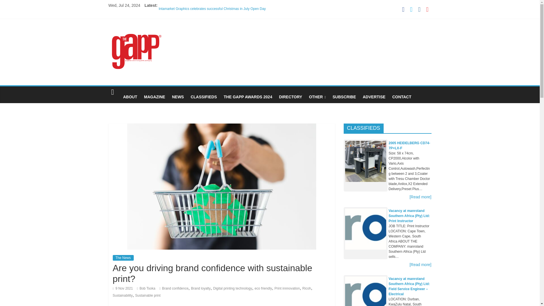 The image size is (544, 306). What do you see at coordinates (291, 97) in the screenshot?
I see `DIRECTORY` at bounding box center [291, 97].